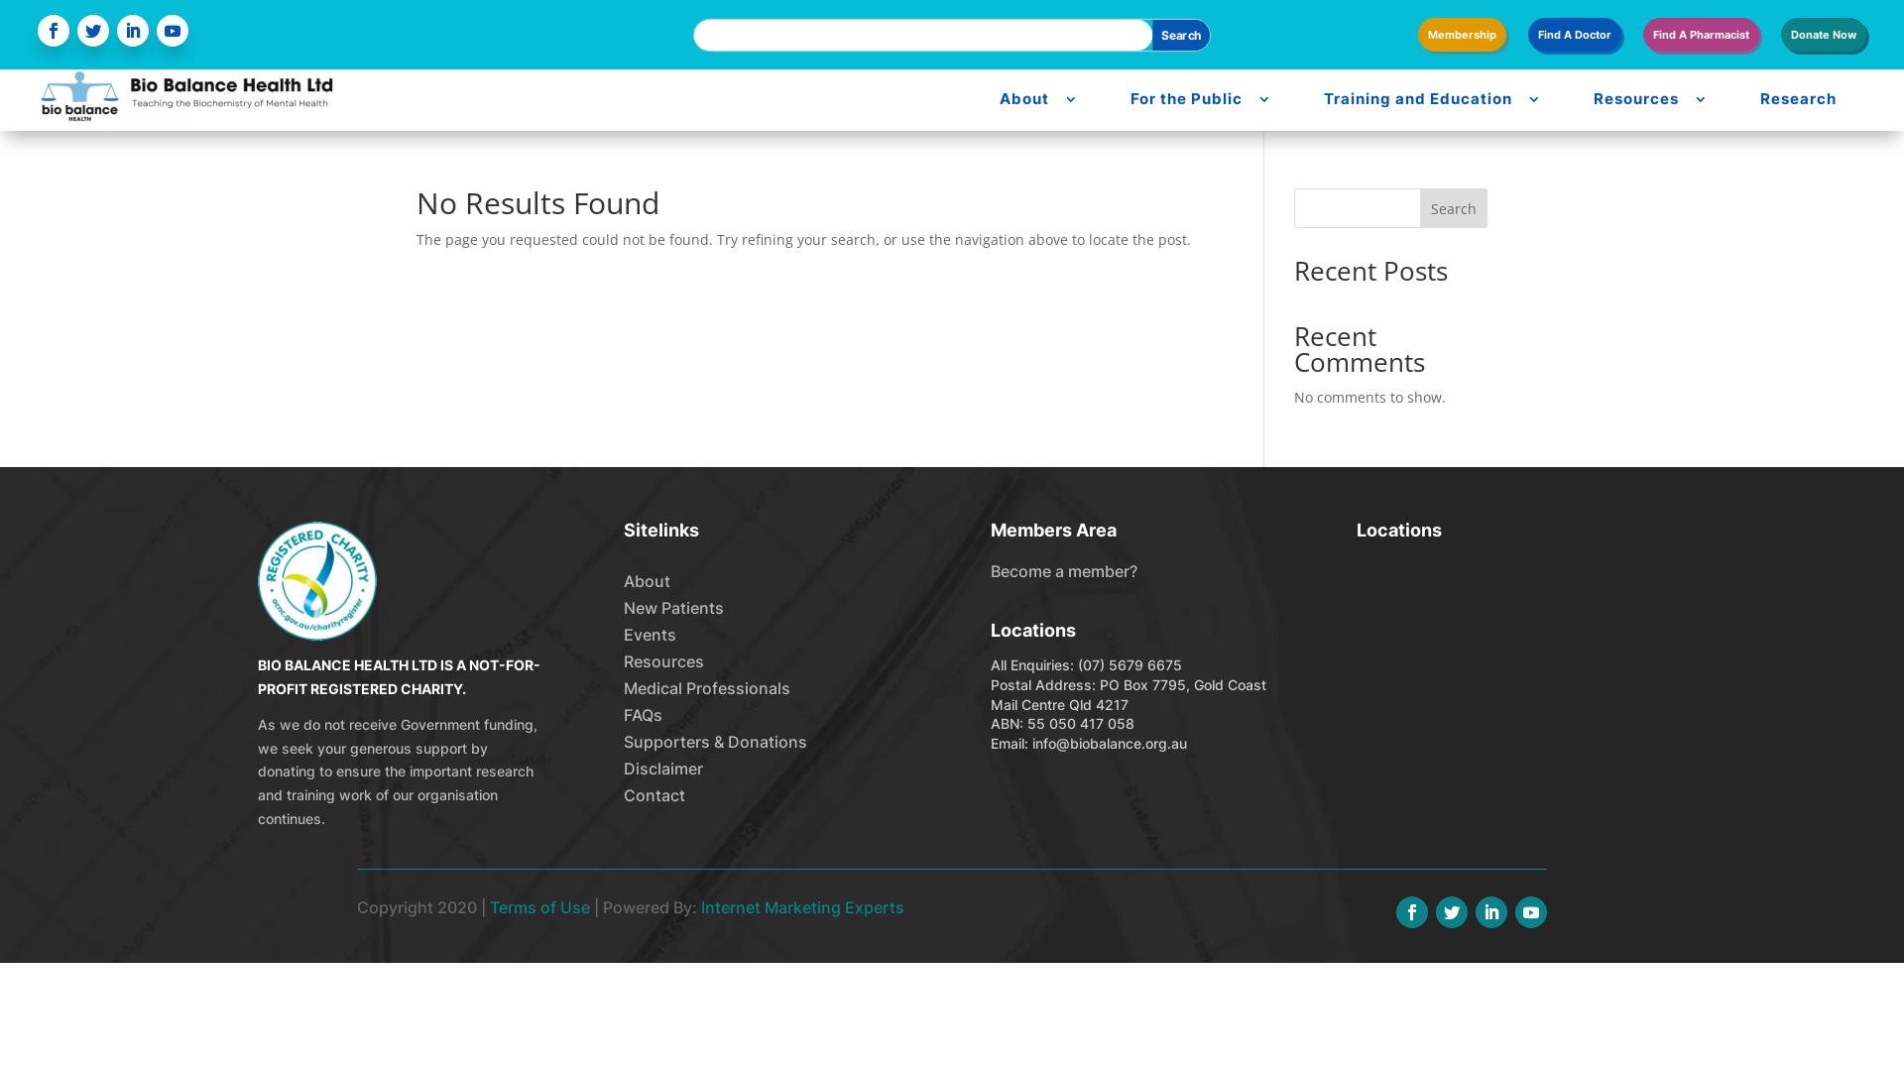 This screenshot has height=1071, width=1904. I want to click on Follow on Twitter, so click(1452, 912).